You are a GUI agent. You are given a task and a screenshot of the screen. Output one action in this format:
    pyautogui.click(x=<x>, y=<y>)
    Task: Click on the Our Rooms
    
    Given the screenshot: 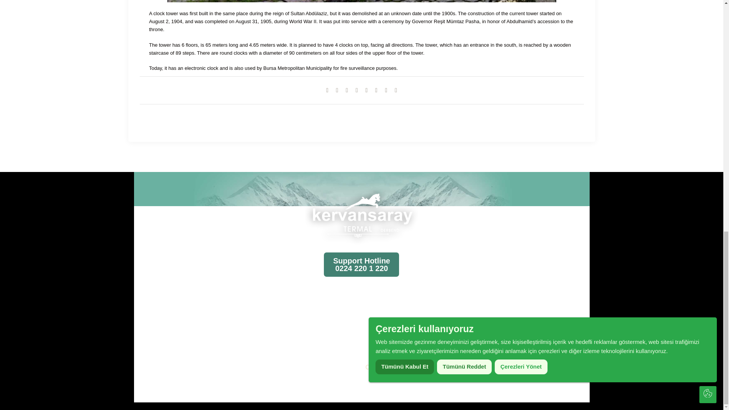 What is the action you would take?
    pyautogui.click(x=191, y=314)
    